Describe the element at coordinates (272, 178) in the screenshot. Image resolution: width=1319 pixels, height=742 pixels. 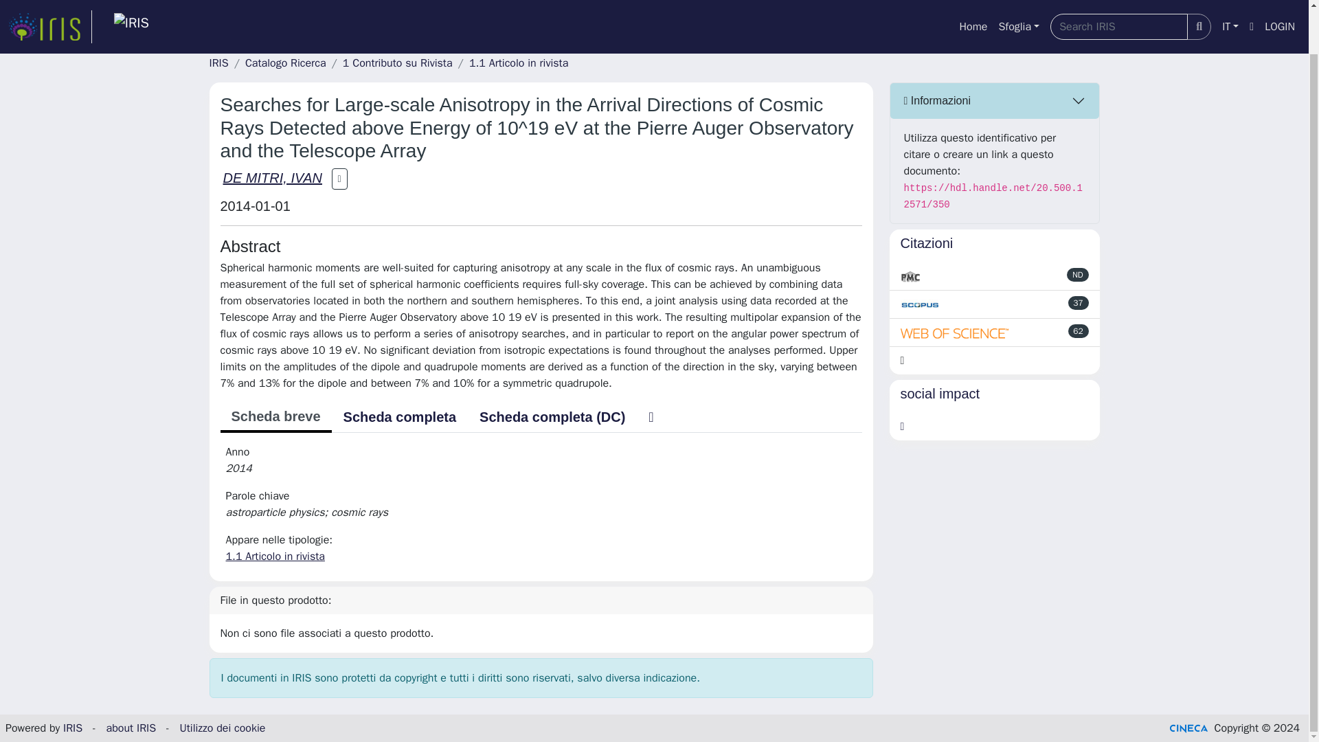
I see `DE MITRI, IVAN` at that location.